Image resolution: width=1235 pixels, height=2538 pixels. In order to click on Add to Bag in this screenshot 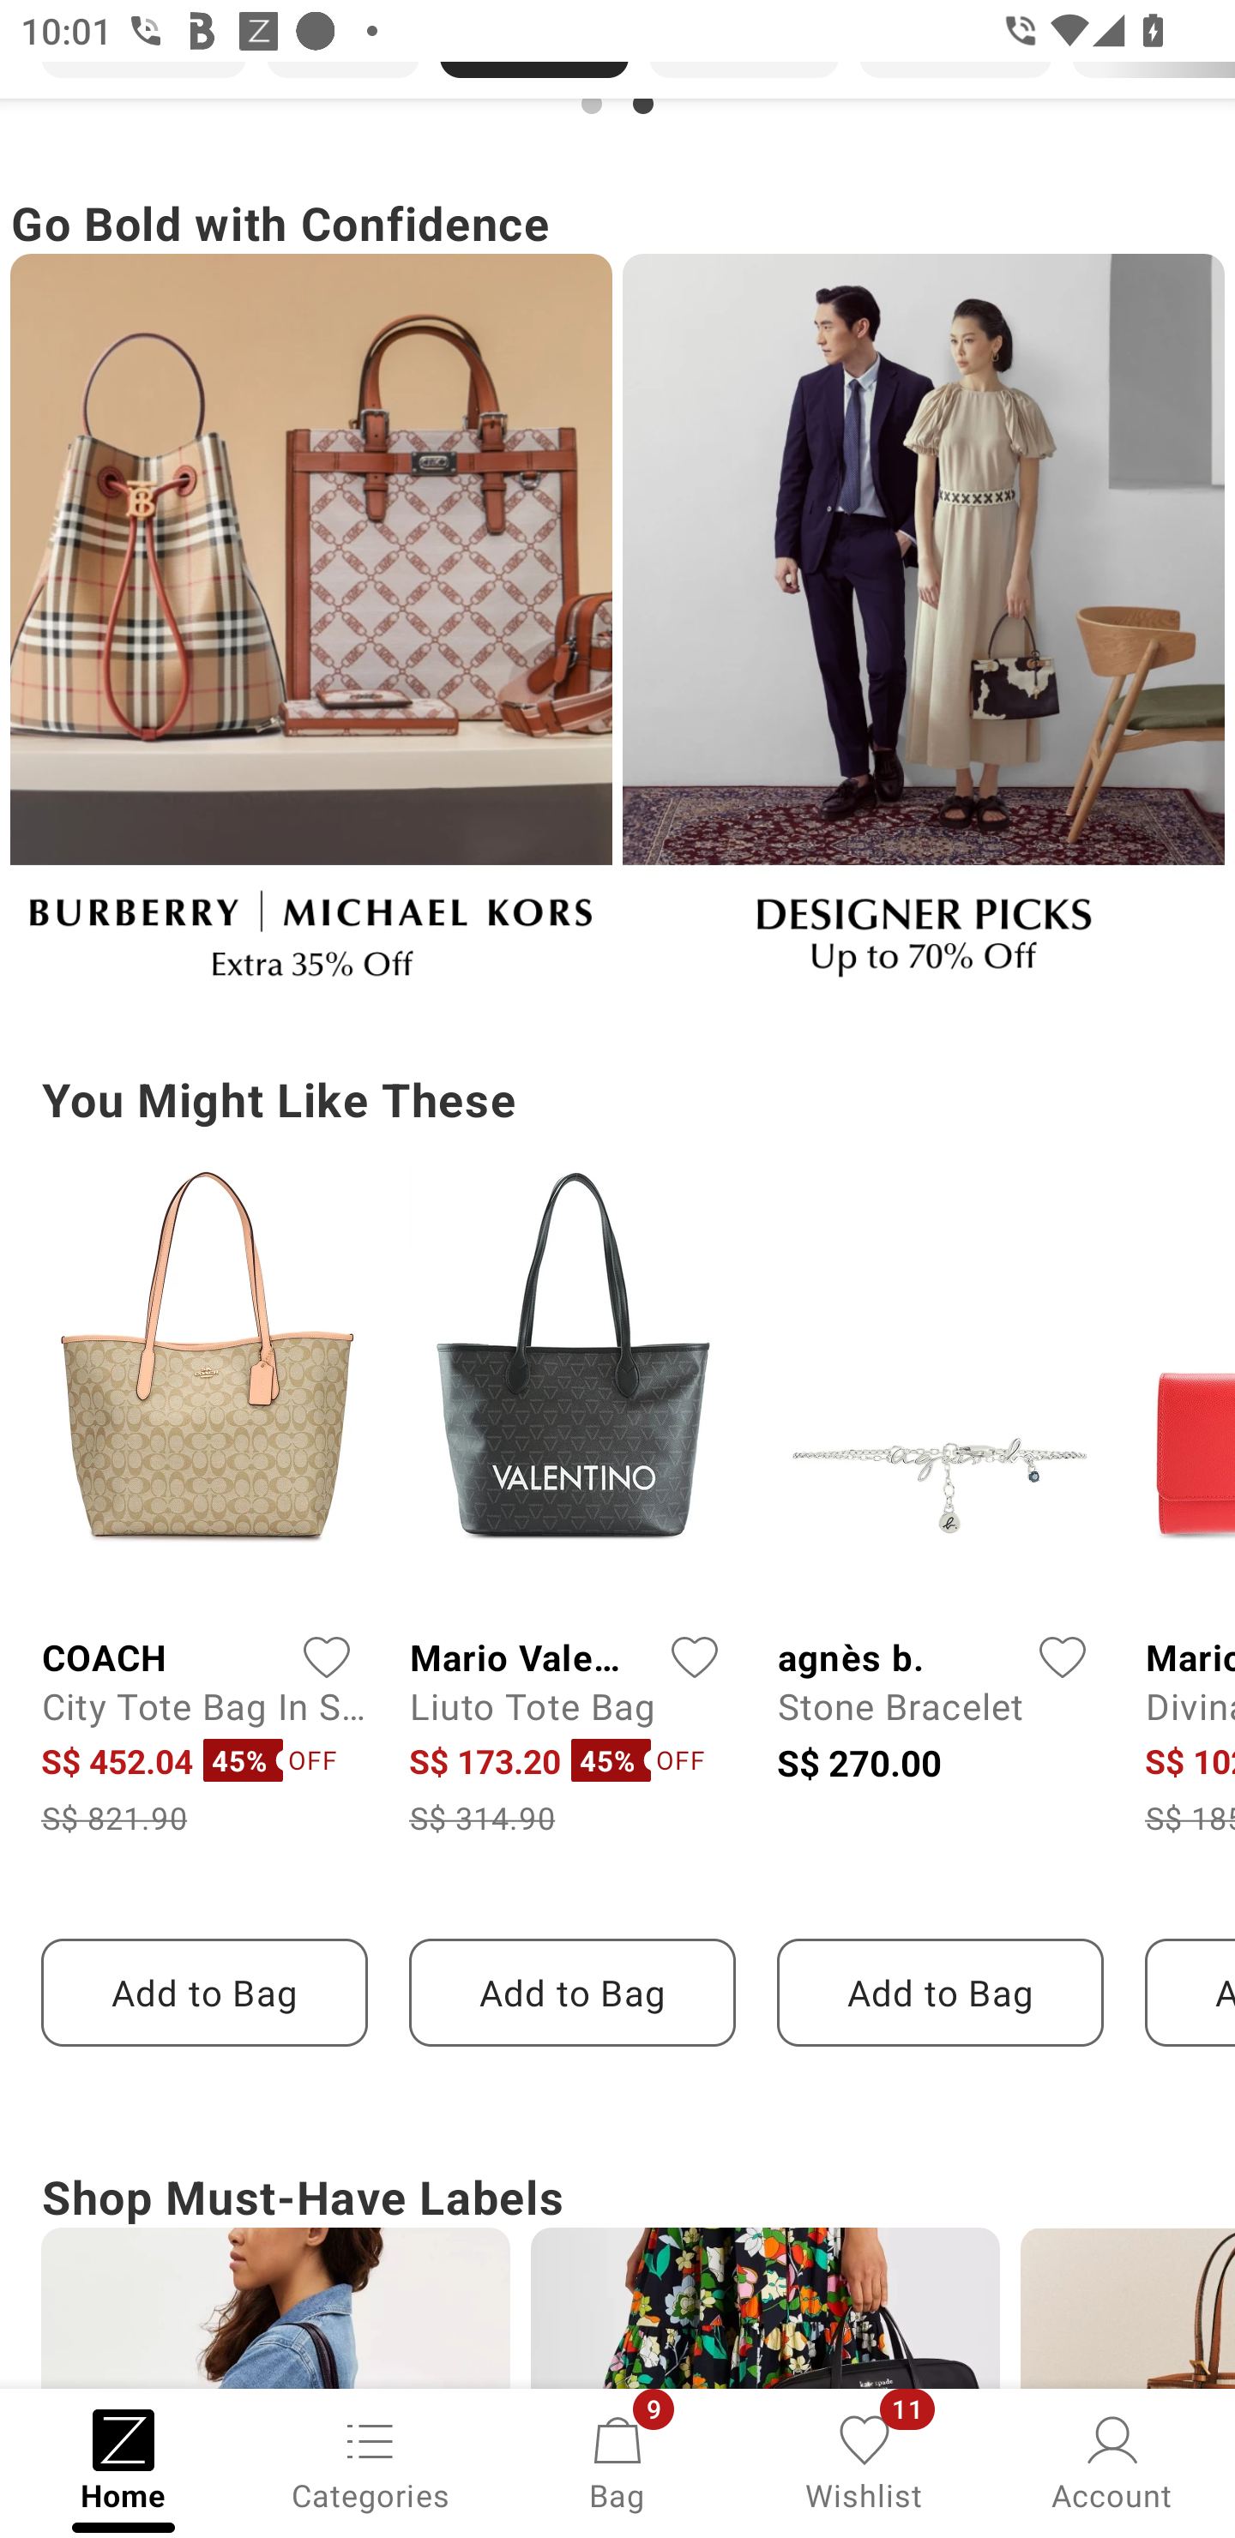, I will do `click(204, 1992)`.